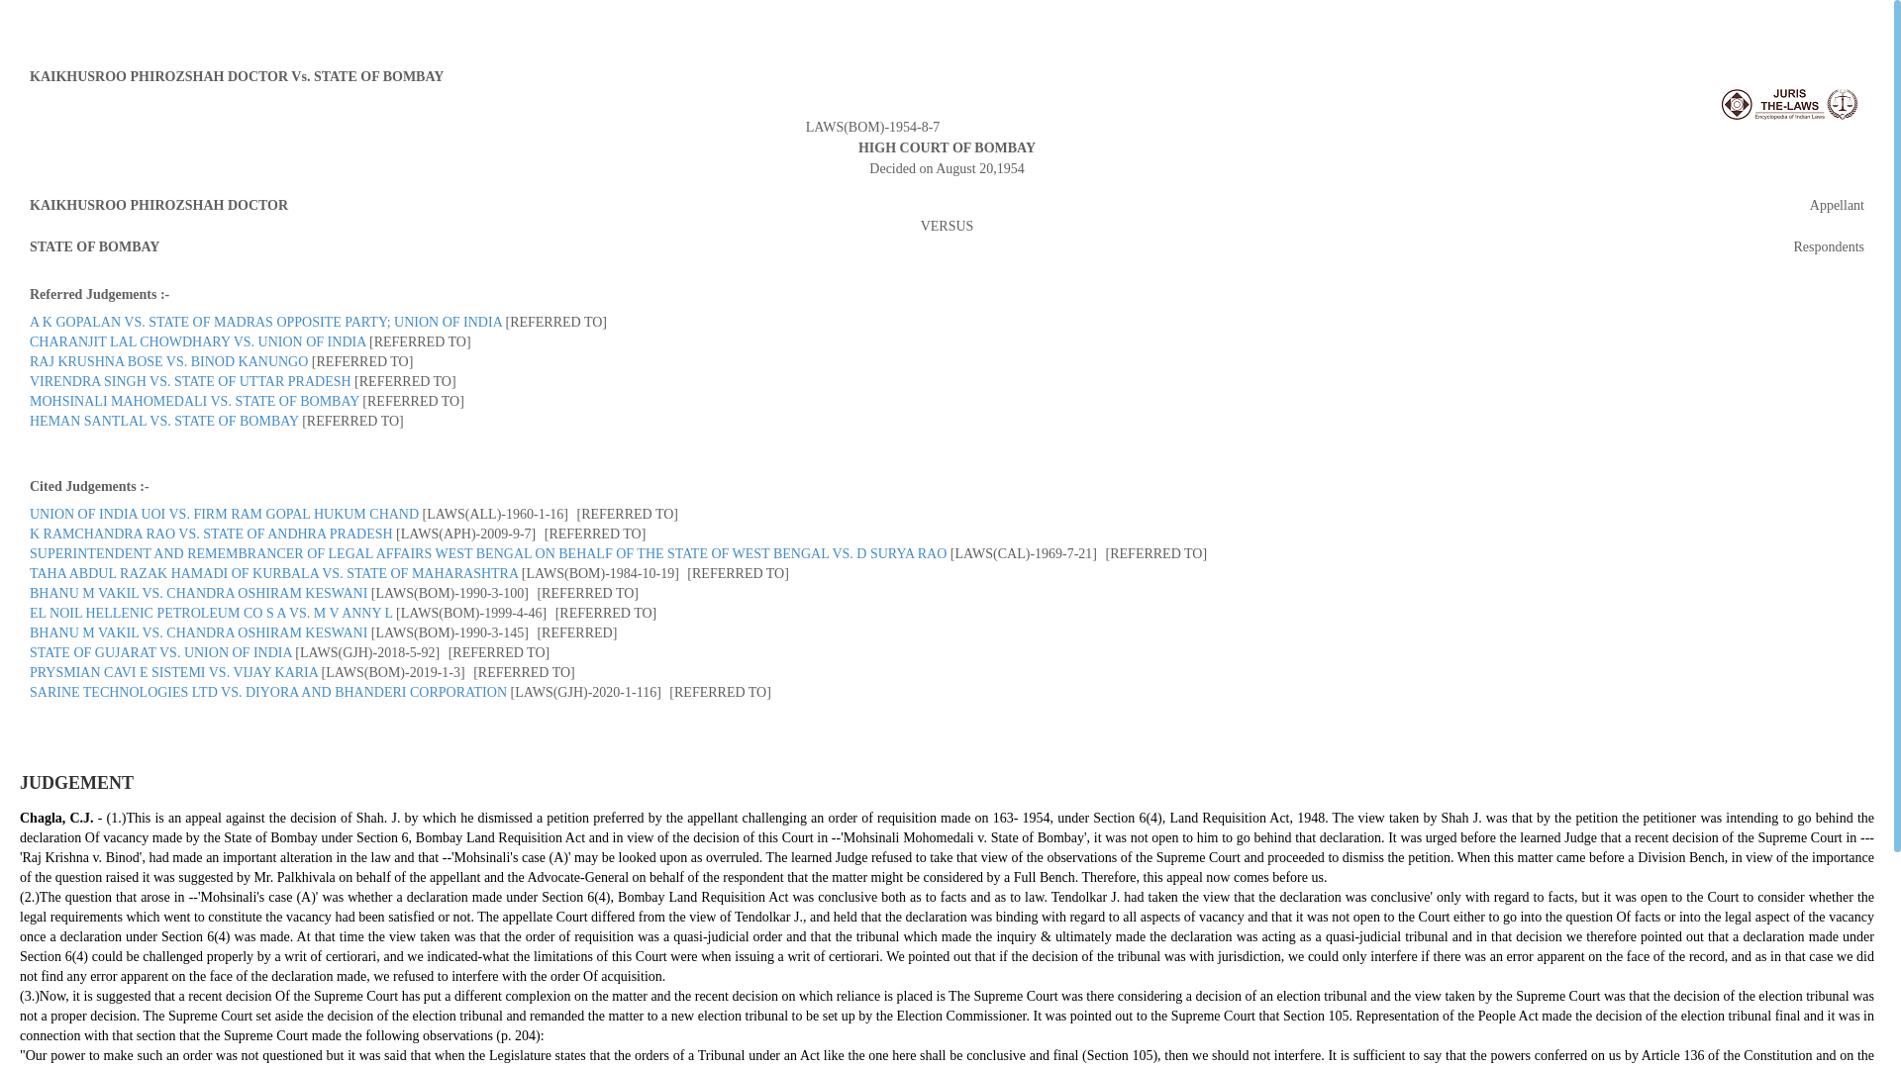 The image size is (1901, 1069). I want to click on BHANU M VAKIL VS. CHANDRA OSHIRAM KESWANI, so click(198, 592).